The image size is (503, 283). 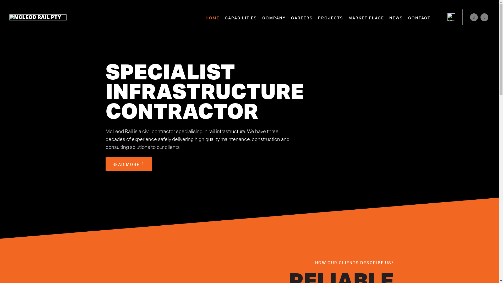 I want to click on MARKET PLACE, so click(x=366, y=17).